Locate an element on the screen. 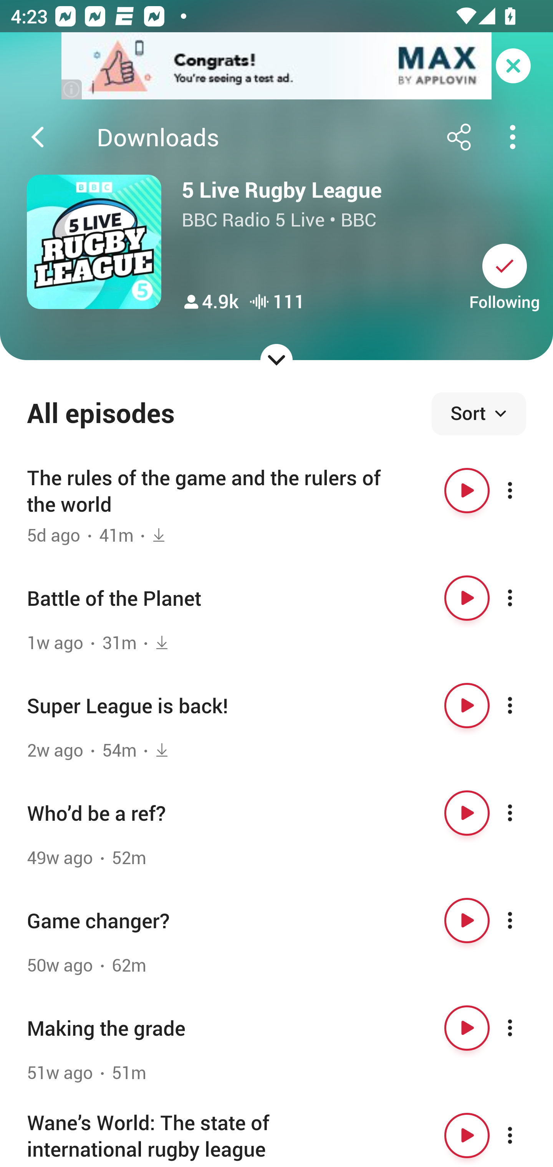 This screenshot has height=1167, width=553. Play button is located at coordinates (467, 598).